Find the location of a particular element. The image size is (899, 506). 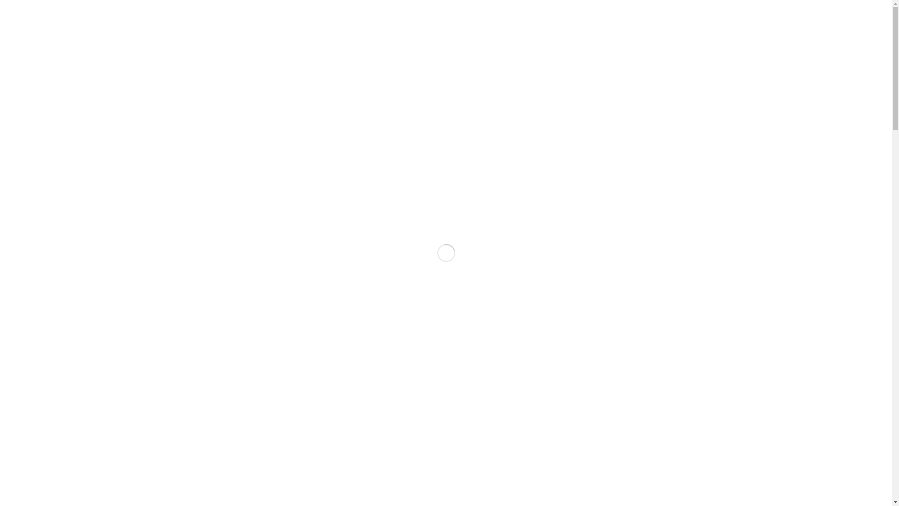

Verdaguer edicions is located at coordinates (725, 119).